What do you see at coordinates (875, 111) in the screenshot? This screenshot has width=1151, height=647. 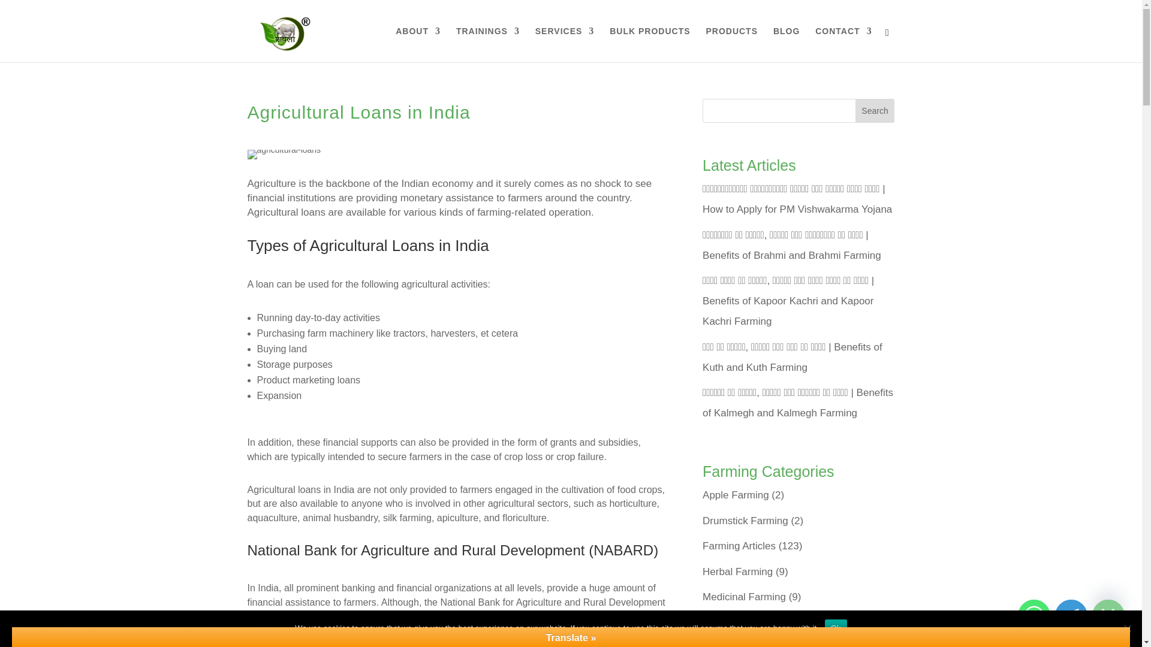 I see `Search` at bounding box center [875, 111].